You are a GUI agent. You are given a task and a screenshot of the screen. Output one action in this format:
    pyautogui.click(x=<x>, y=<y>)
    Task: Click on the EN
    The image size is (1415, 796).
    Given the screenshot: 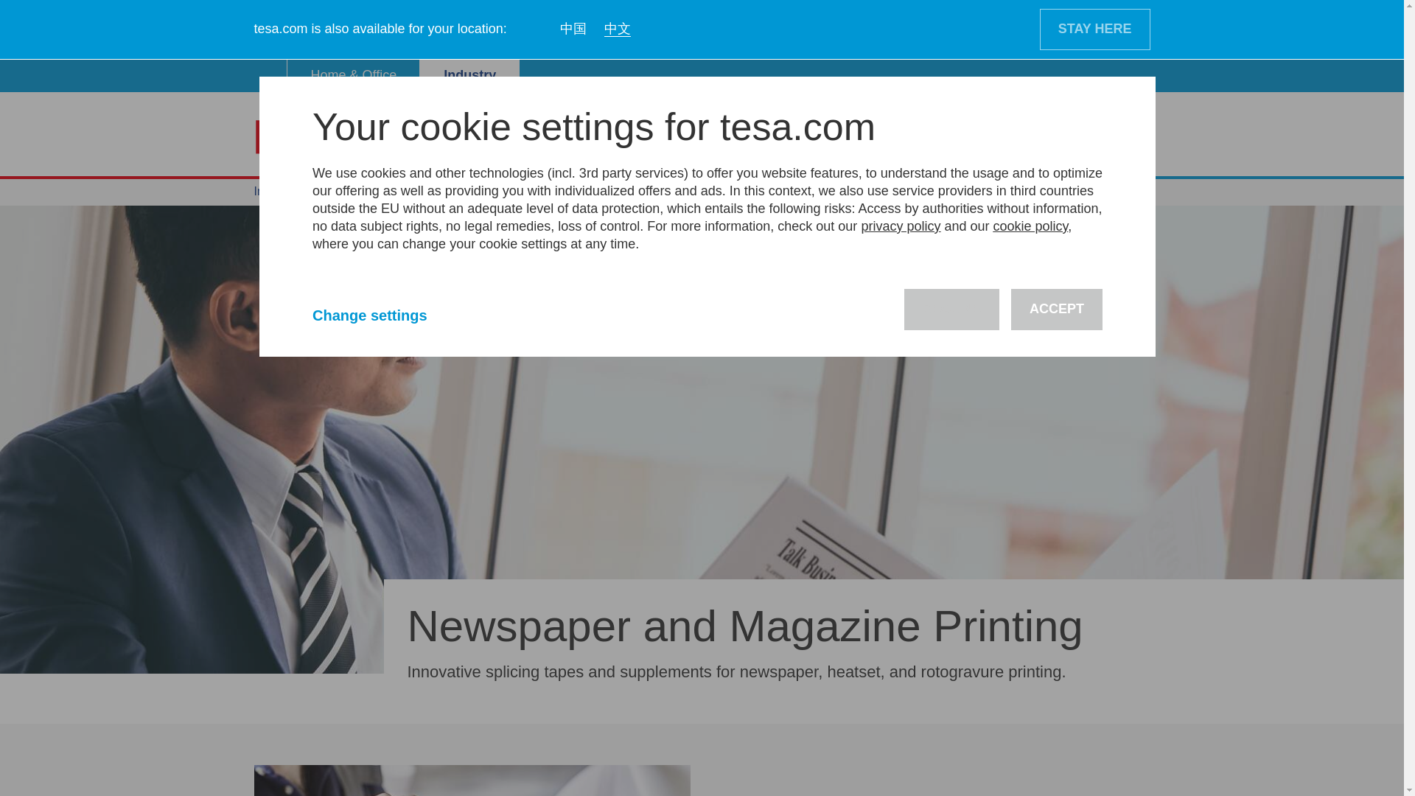 What is the action you would take?
    pyautogui.click(x=1132, y=137)
    